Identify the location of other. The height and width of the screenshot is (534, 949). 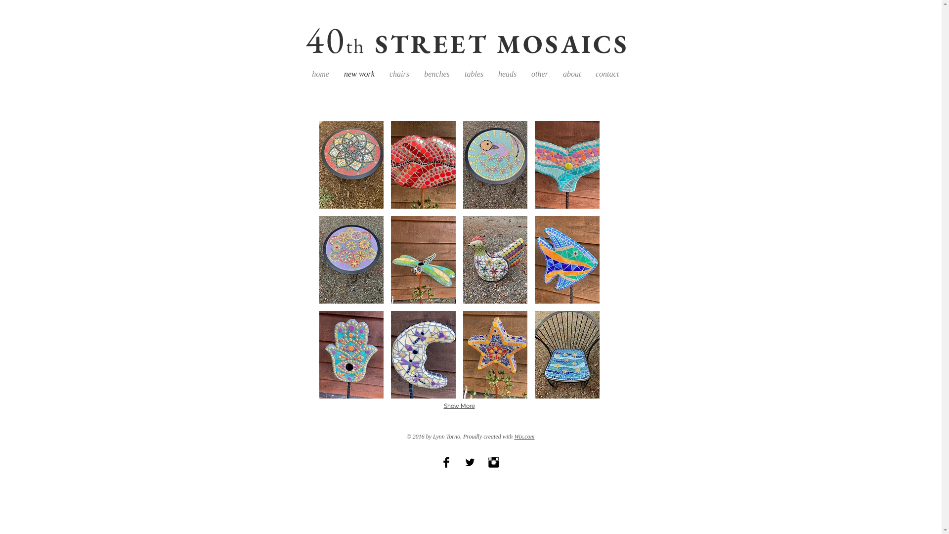
(540, 74).